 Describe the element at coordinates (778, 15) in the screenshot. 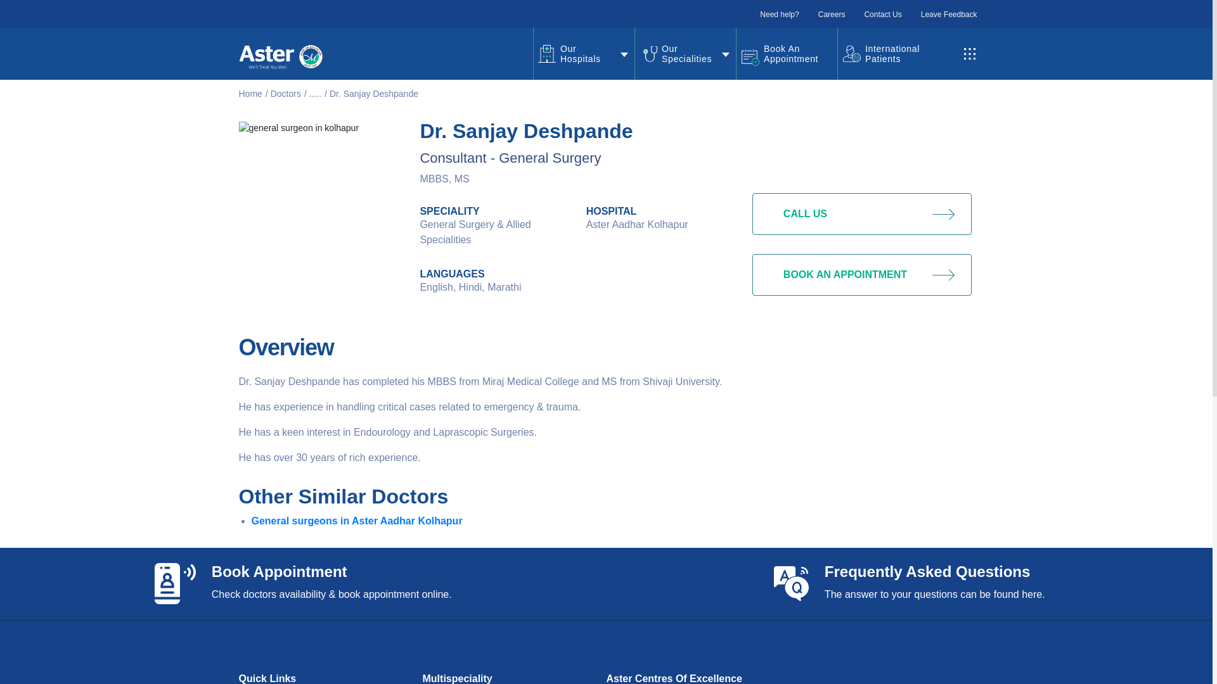

I see `Need help?` at that location.